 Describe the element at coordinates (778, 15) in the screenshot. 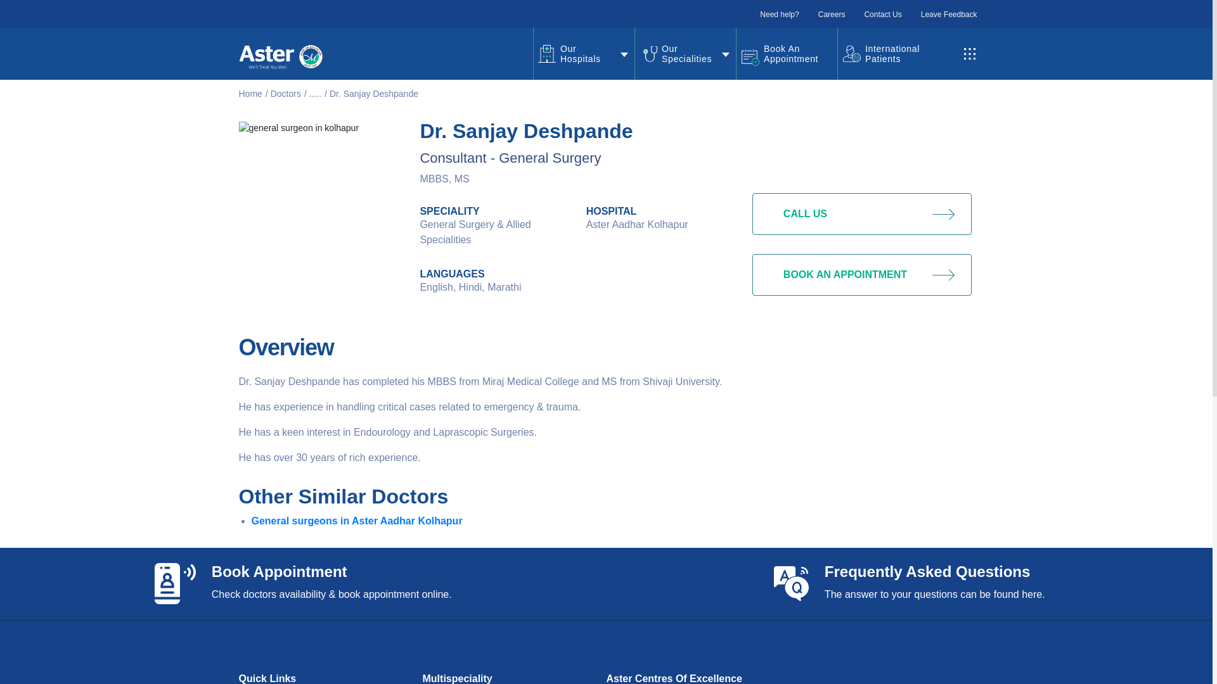

I see `Need help?` at that location.